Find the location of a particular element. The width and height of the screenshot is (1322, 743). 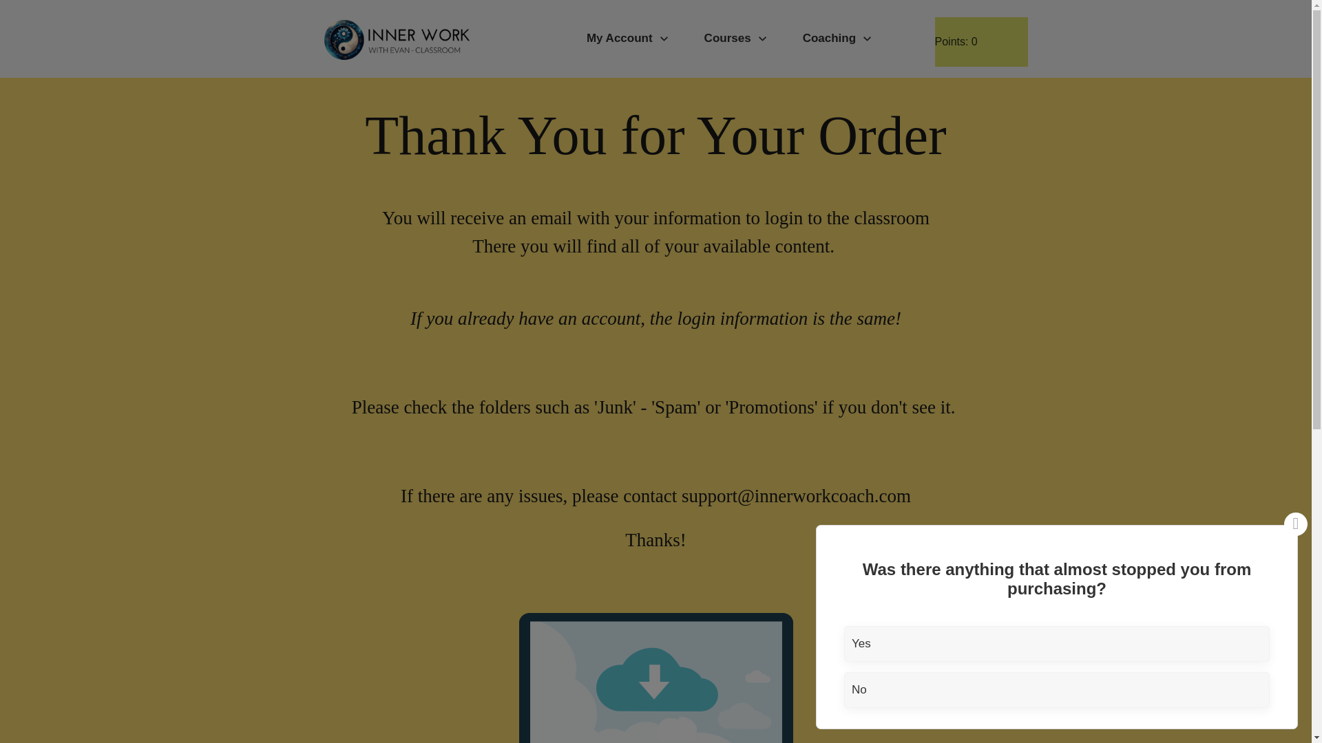

flat-2-download-screen is located at coordinates (656, 677).